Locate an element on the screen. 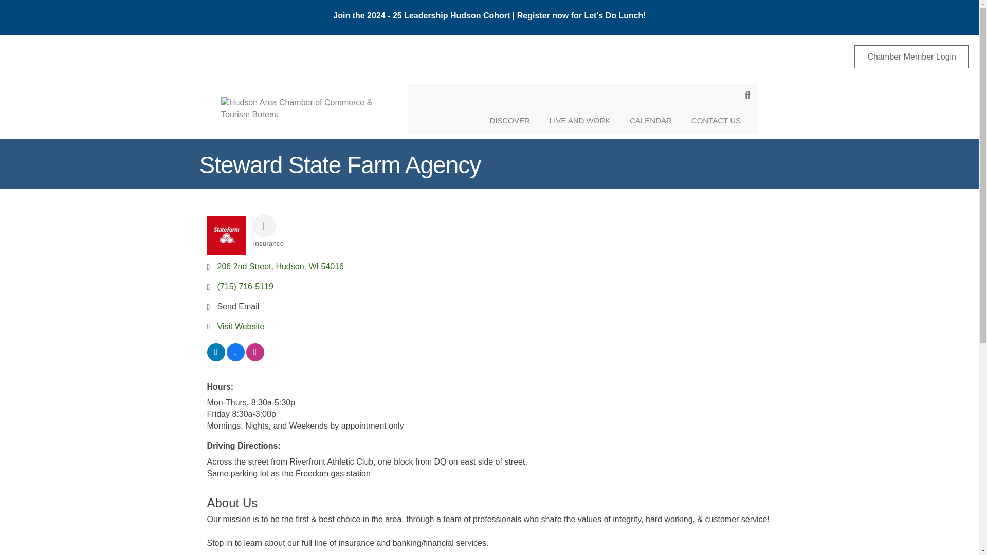 The width and height of the screenshot is (987, 555). Steward State Farm Agency is located at coordinates (225, 235).